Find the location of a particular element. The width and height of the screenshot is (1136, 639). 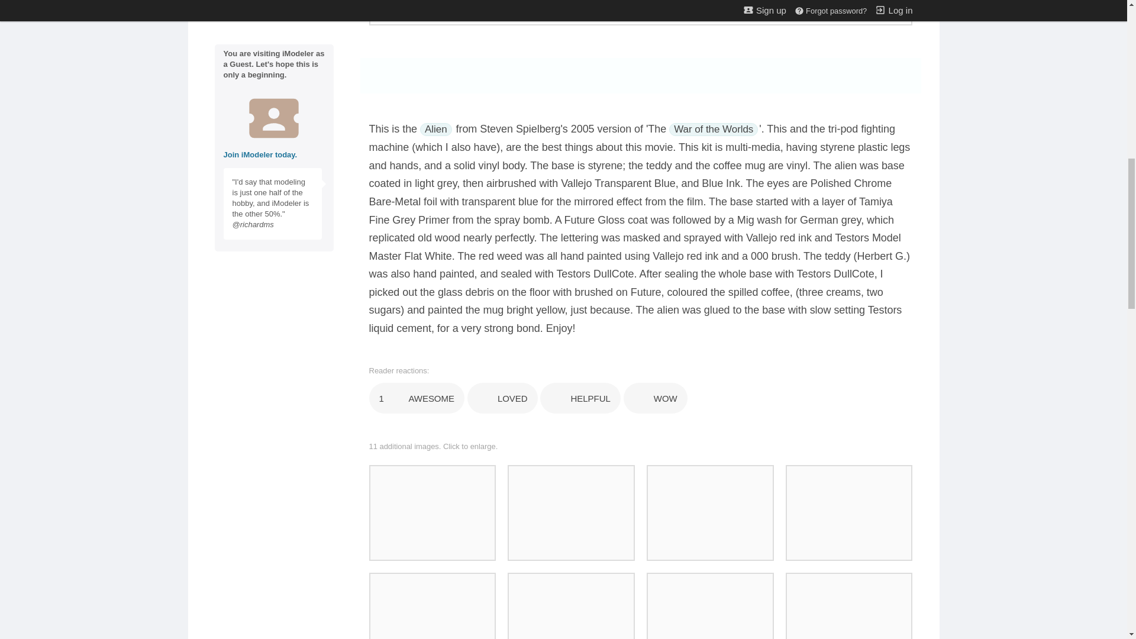

I'm fond of this is located at coordinates (502, 398).